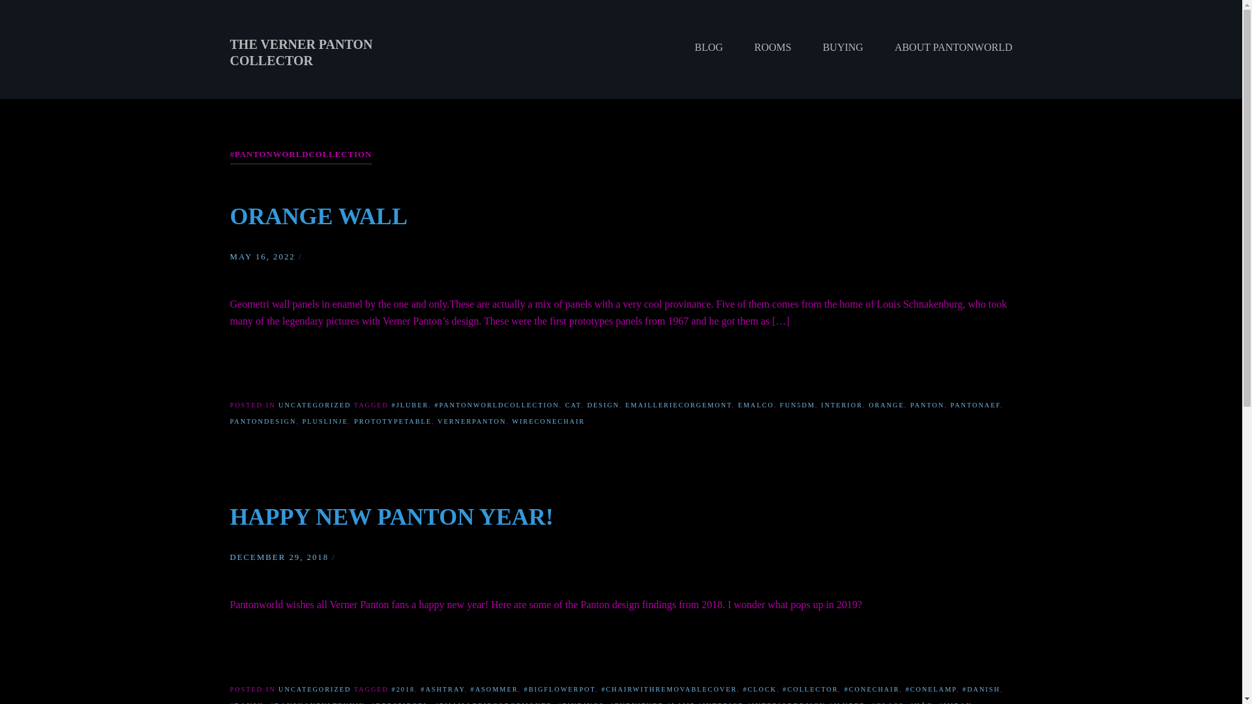 The width and height of the screenshot is (1252, 704). What do you see at coordinates (842, 47) in the screenshot?
I see `BUYING` at bounding box center [842, 47].